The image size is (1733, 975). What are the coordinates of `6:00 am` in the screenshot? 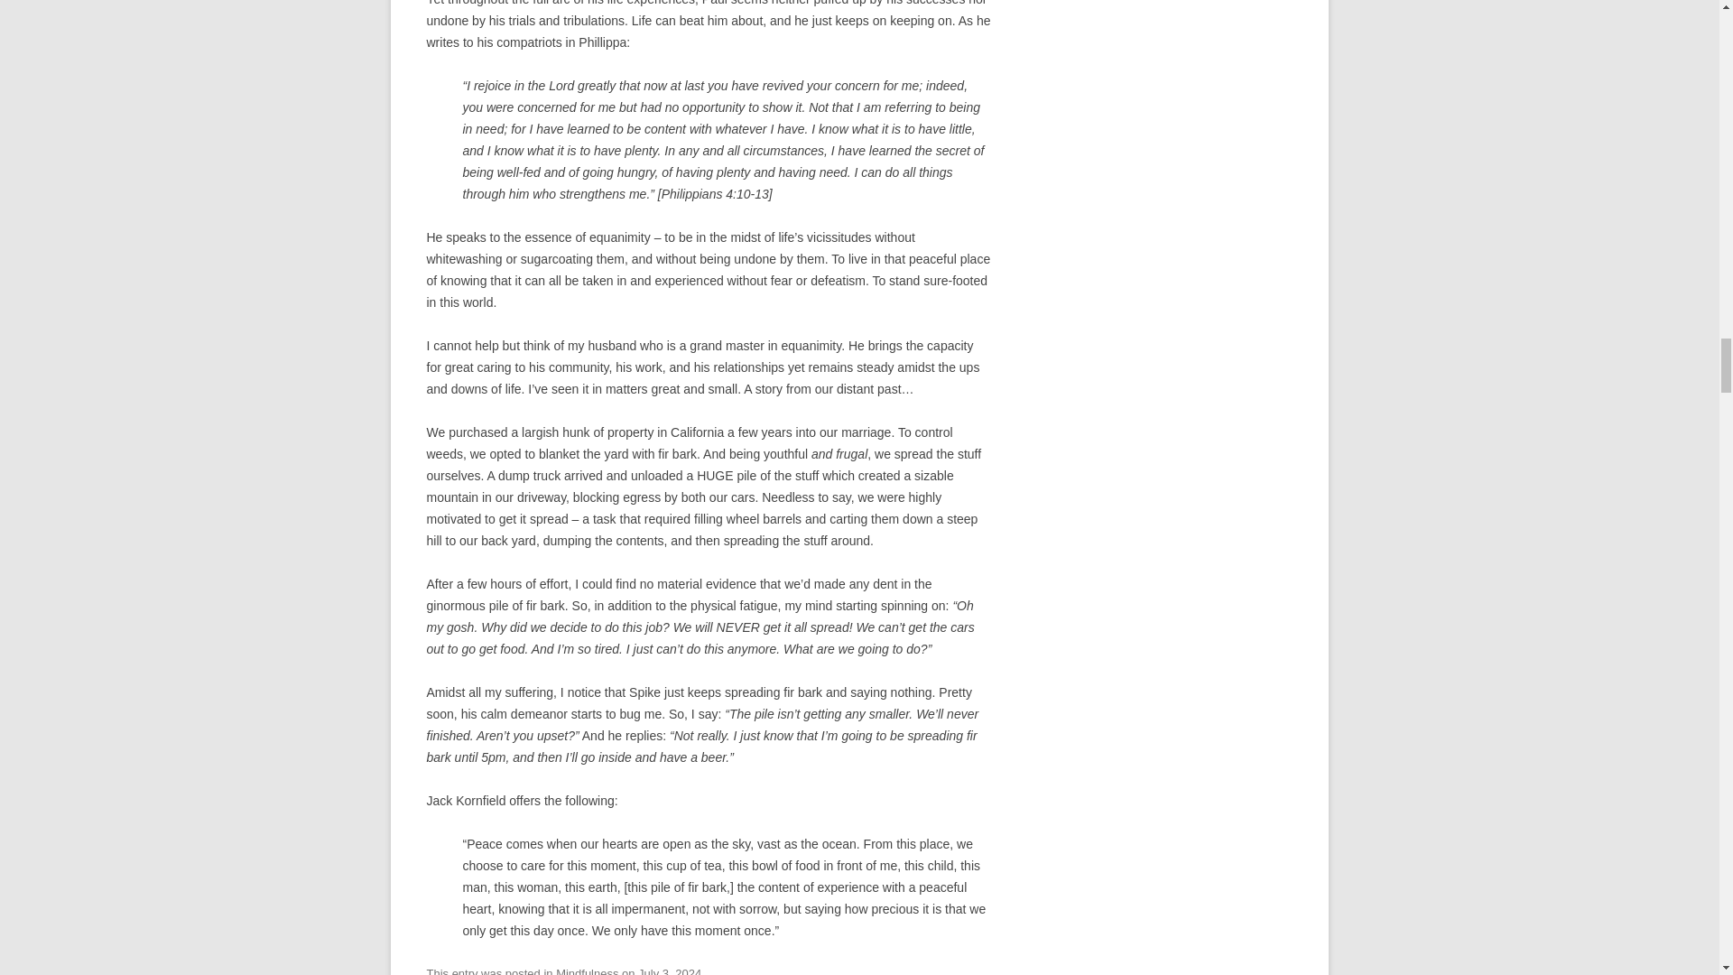 It's located at (670, 971).